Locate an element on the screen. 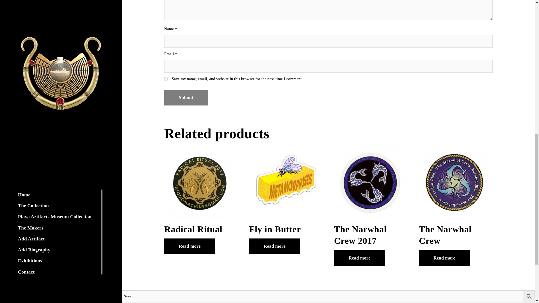 The image size is (539, 303). Read more is located at coordinates (190, 246).